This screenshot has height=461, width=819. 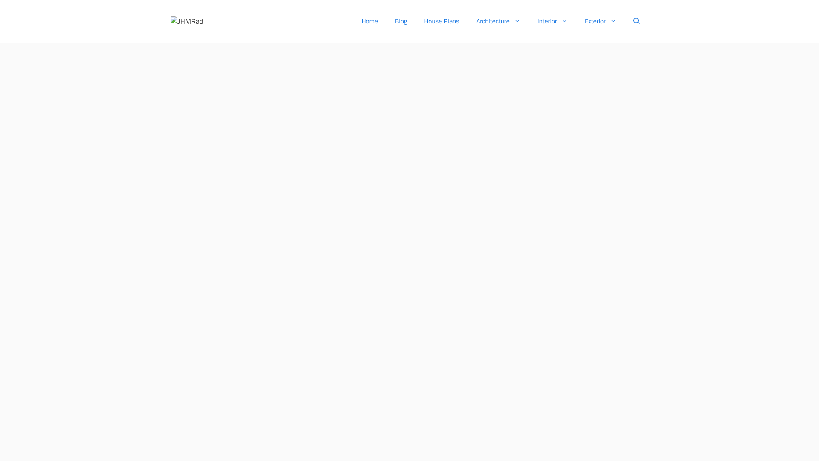 What do you see at coordinates (369, 21) in the screenshot?
I see `Home` at bounding box center [369, 21].